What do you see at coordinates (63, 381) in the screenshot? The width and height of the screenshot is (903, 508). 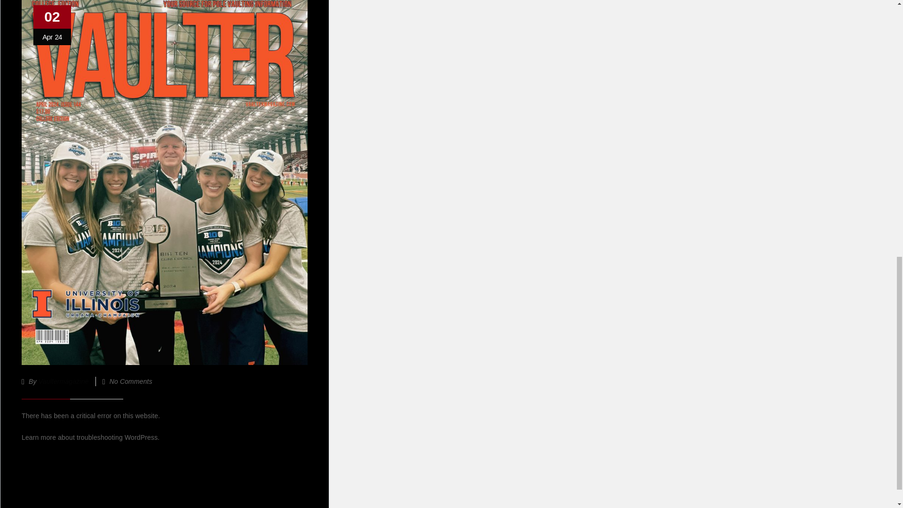 I see `Posts by vaultermagazine` at bounding box center [63, 381].